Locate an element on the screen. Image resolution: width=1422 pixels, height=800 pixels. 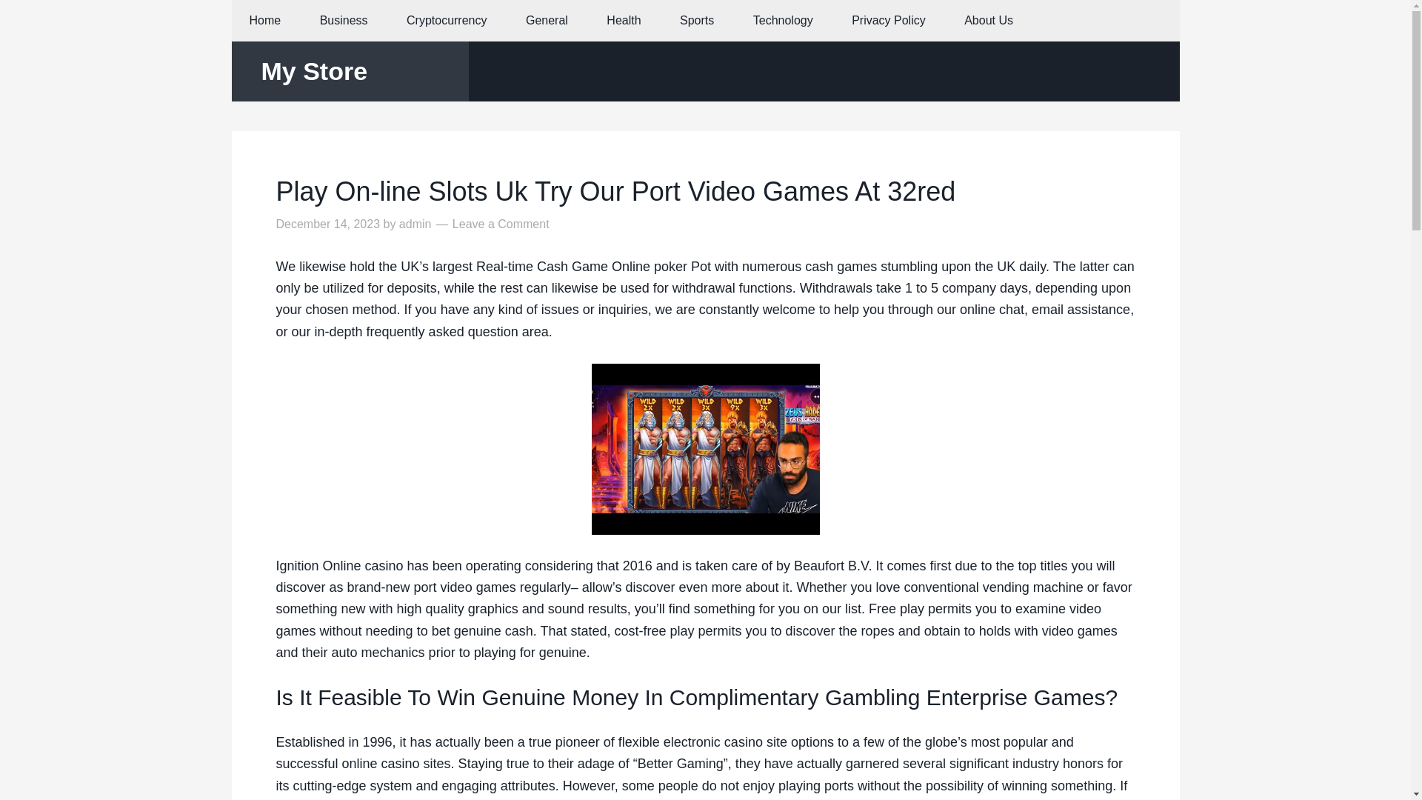
About Us is located at coordinates (989, 21).